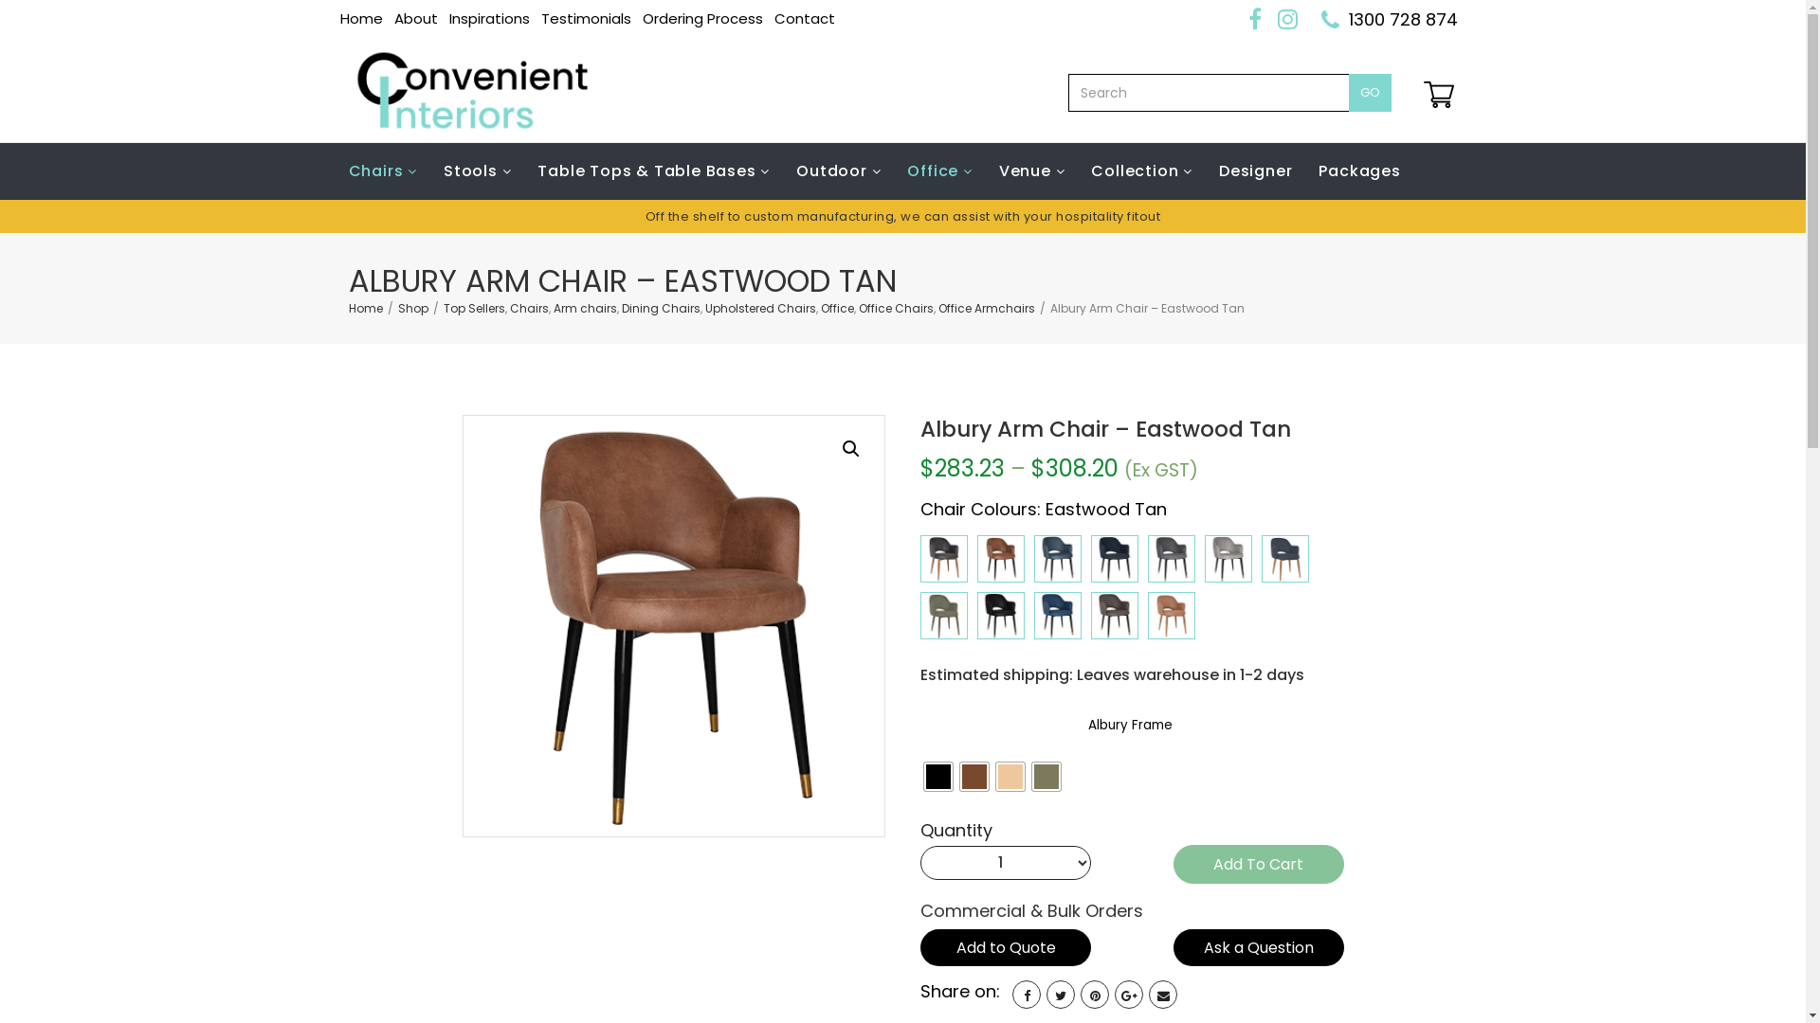 The height and width of the screenshot is (1023, 1820). What do you see at coordinates (903, 771) in the screenshot?
I see `Submit` at bounding box center [903, 771].